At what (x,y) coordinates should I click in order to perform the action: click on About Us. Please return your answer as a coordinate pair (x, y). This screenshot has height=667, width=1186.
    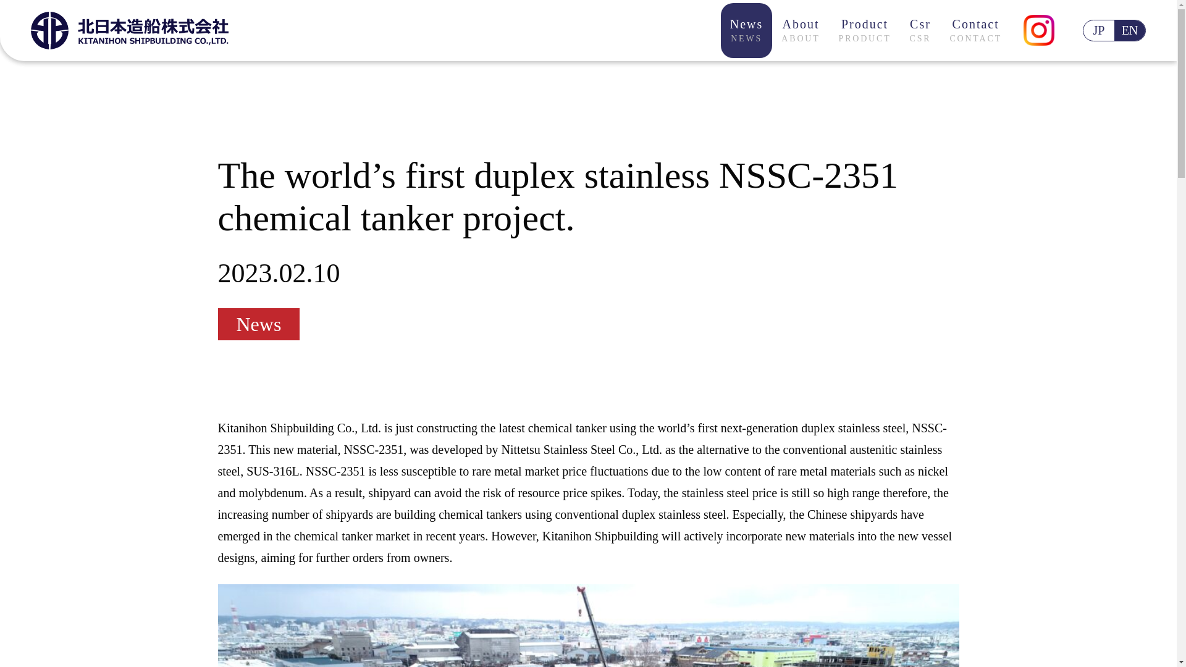
    Looking at the image, I should click on (573, 21).